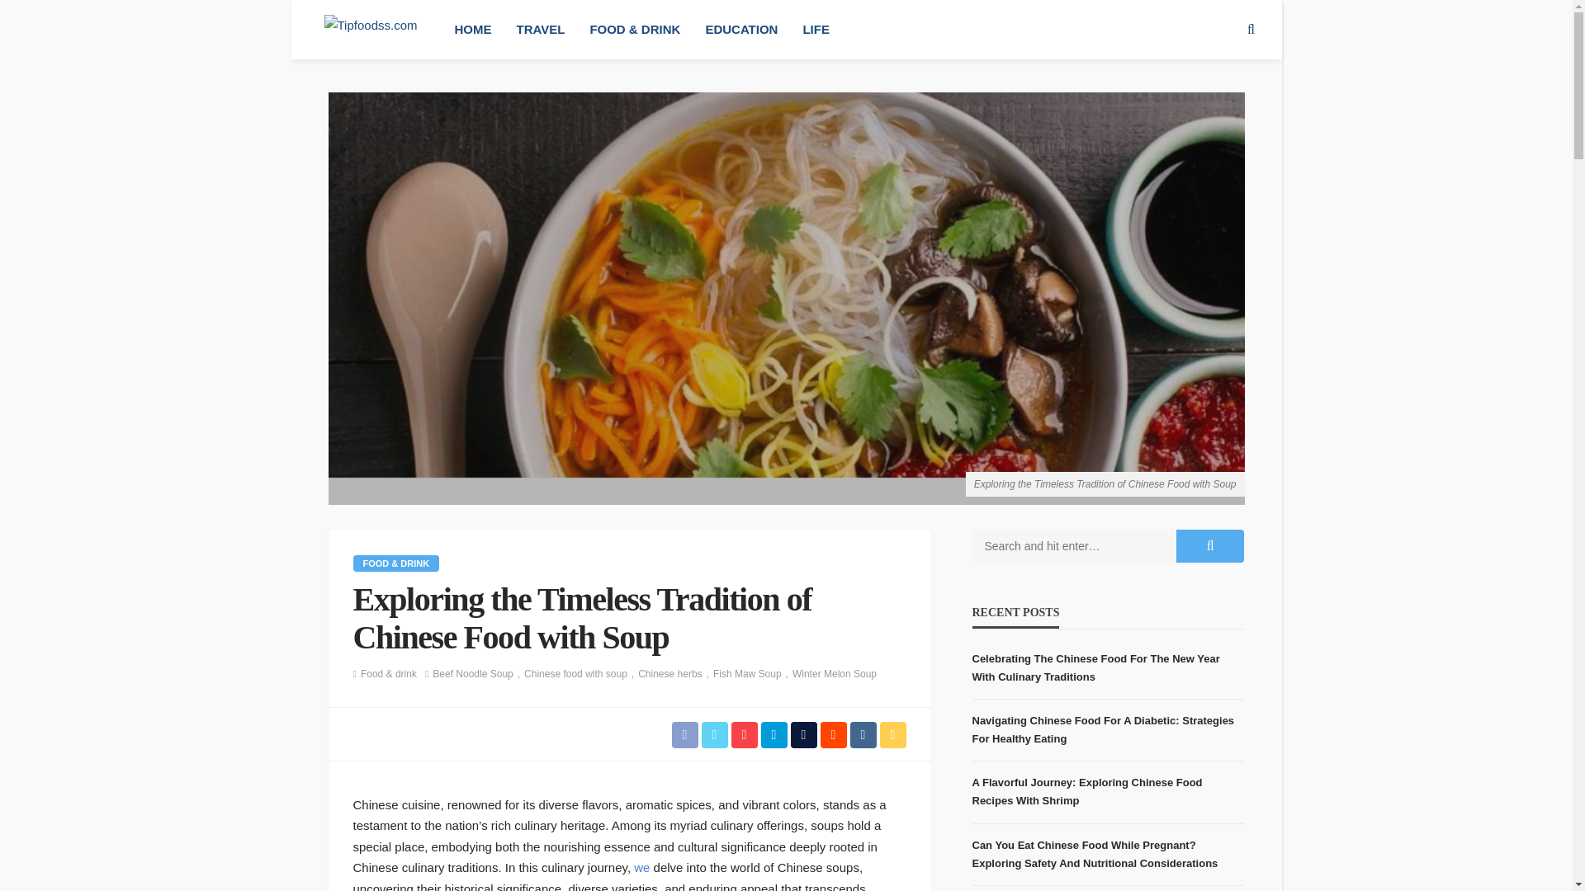 This screenshot has width=1585, height=891. What do you see at coordinates (834, 673) in the screenshot?
I see `Winter Melon Soup` at bounding box center [834, 673].